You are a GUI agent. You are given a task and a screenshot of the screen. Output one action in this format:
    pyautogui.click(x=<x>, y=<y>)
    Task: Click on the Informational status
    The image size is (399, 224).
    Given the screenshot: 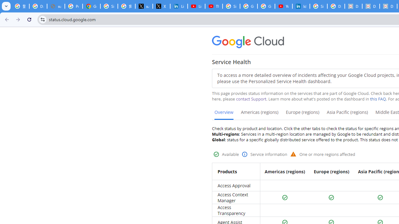 What is the action you would take?
    pyautogui.click(x=244, y=154)
    